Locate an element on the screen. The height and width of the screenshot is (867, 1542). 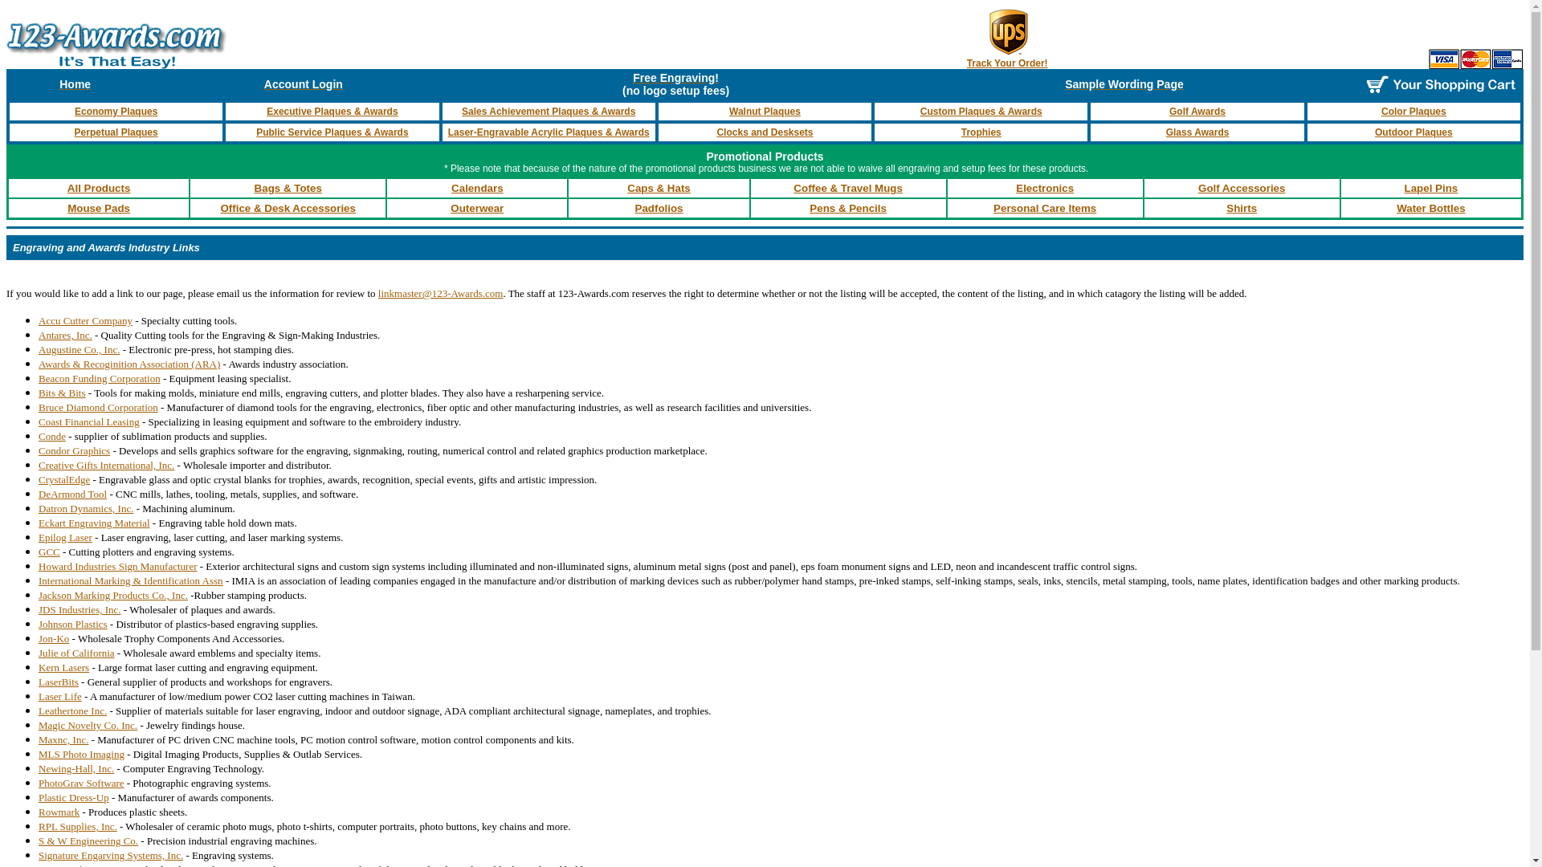
Custom Plaques & Awards is located at coordinates (981, 112).